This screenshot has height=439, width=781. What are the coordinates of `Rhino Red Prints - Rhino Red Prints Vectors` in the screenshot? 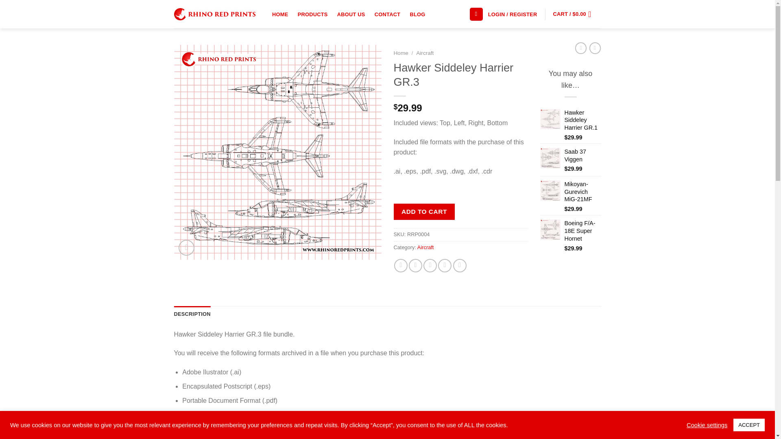 It's located at (215, 14).